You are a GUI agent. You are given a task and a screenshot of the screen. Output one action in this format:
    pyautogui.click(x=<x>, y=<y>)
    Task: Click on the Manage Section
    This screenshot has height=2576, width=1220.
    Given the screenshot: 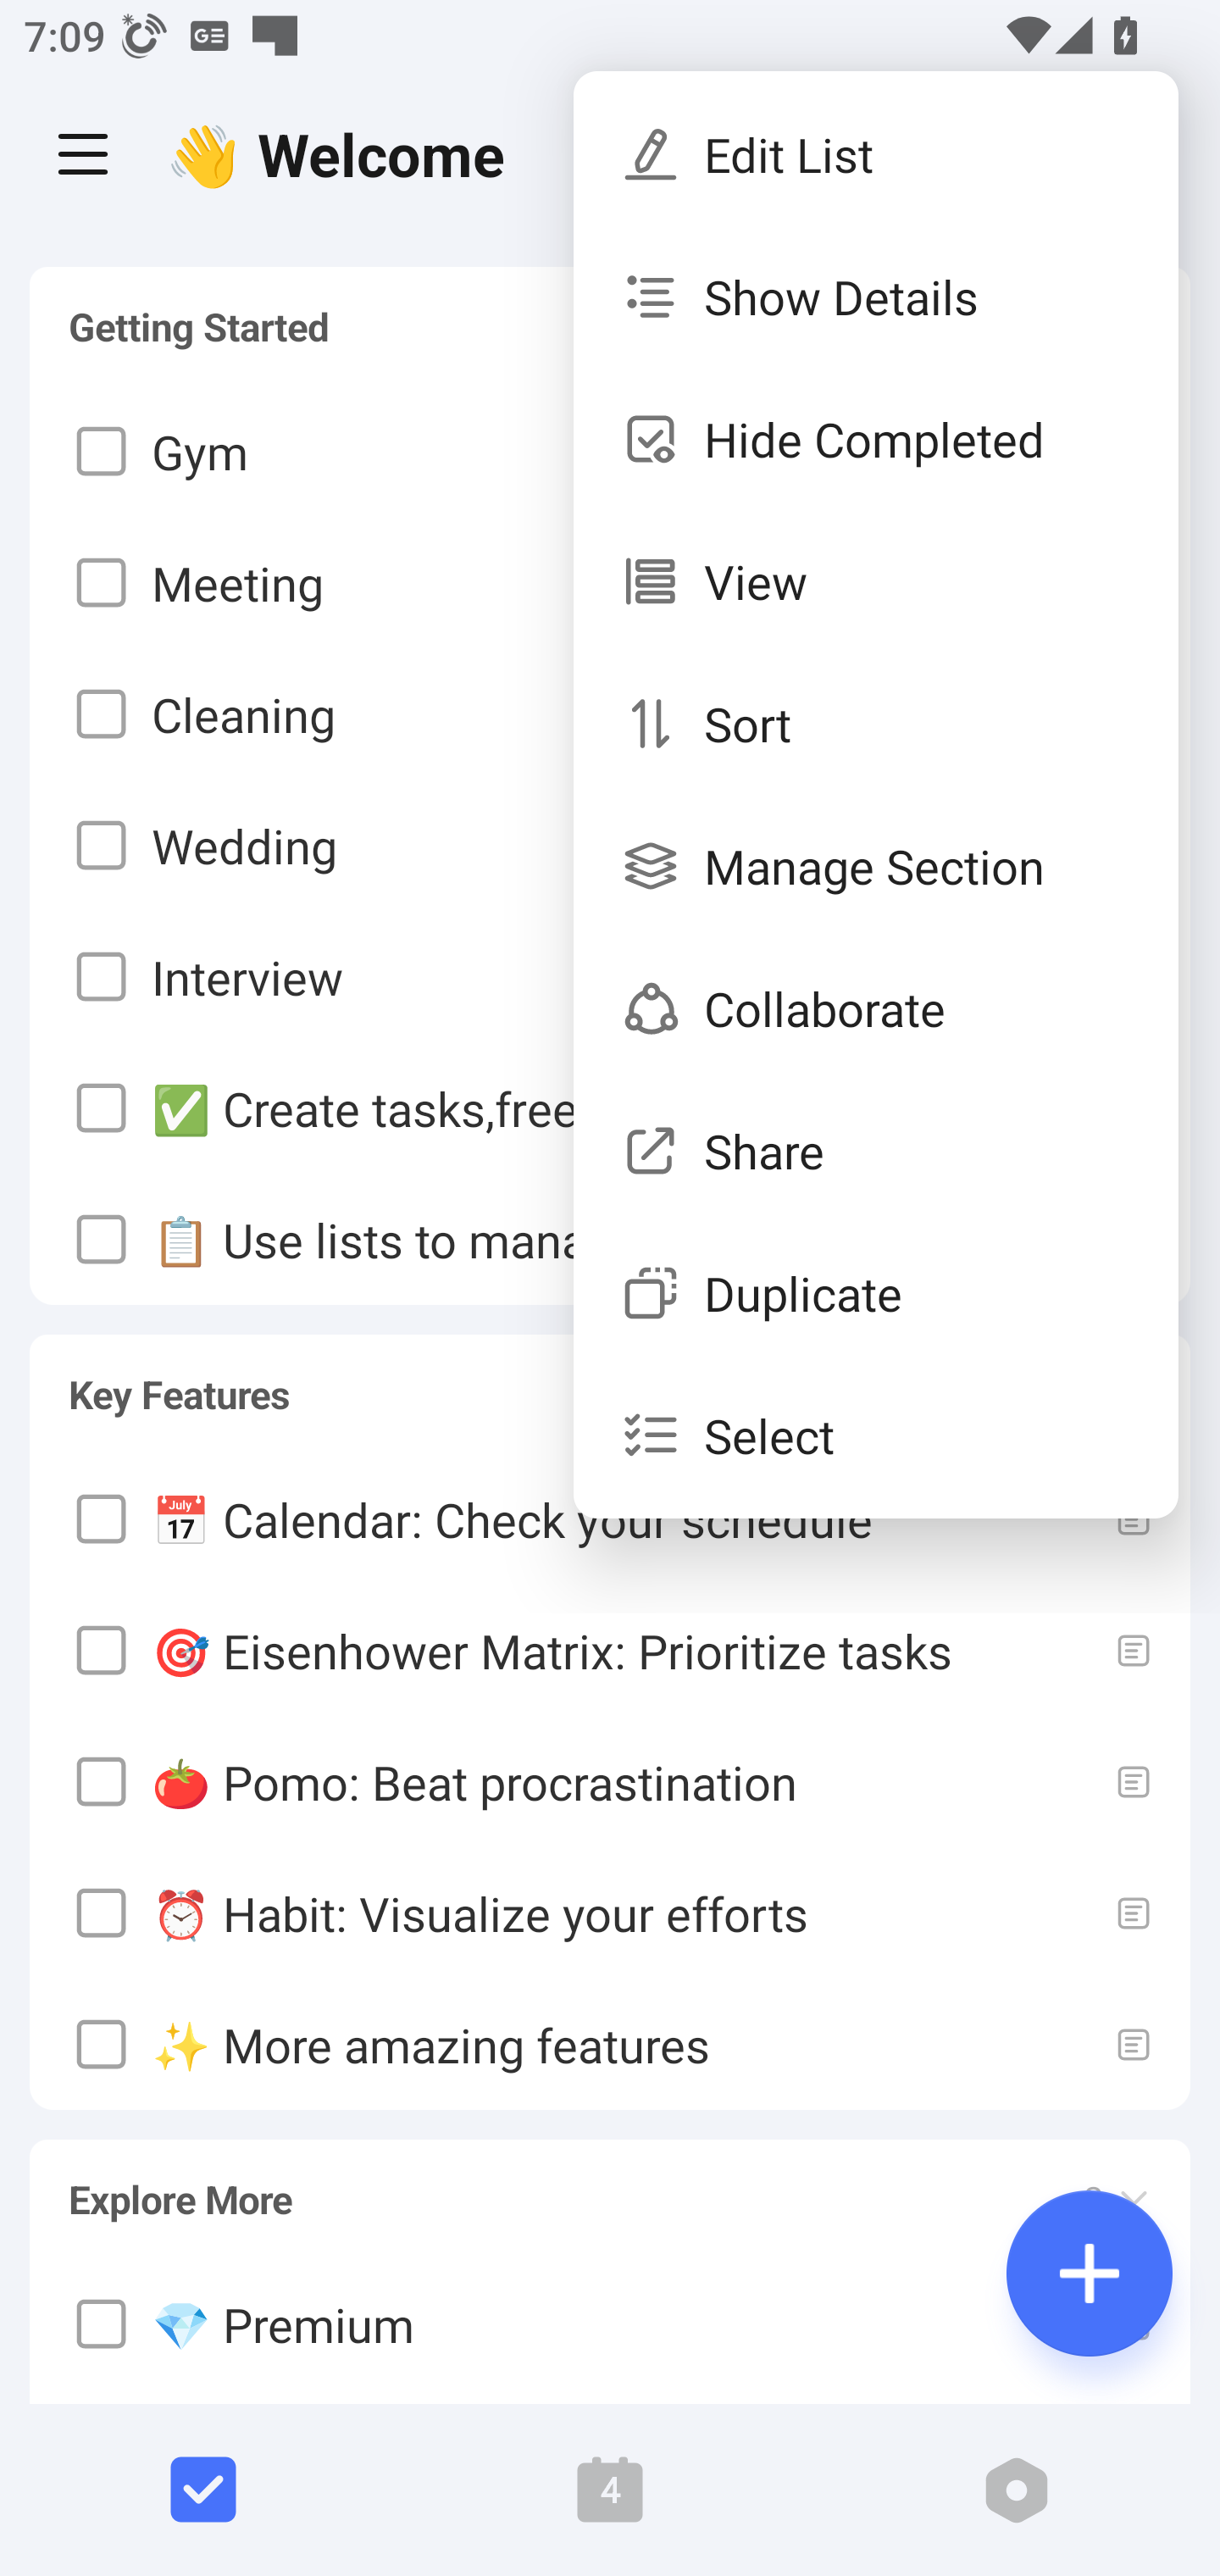 What is the action you would take?
    pyautogui.click(x=876, y=866)
    